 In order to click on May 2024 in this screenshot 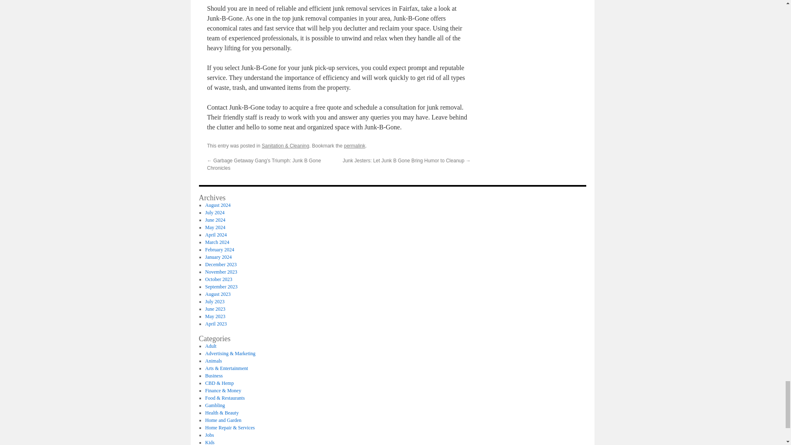, I will do `click(215, 227)`.